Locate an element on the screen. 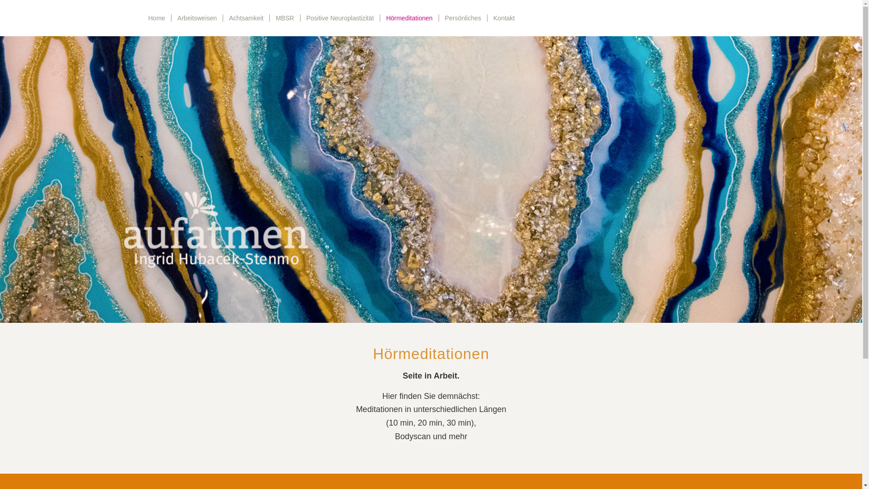  Home is located at coordinates (157, 18).